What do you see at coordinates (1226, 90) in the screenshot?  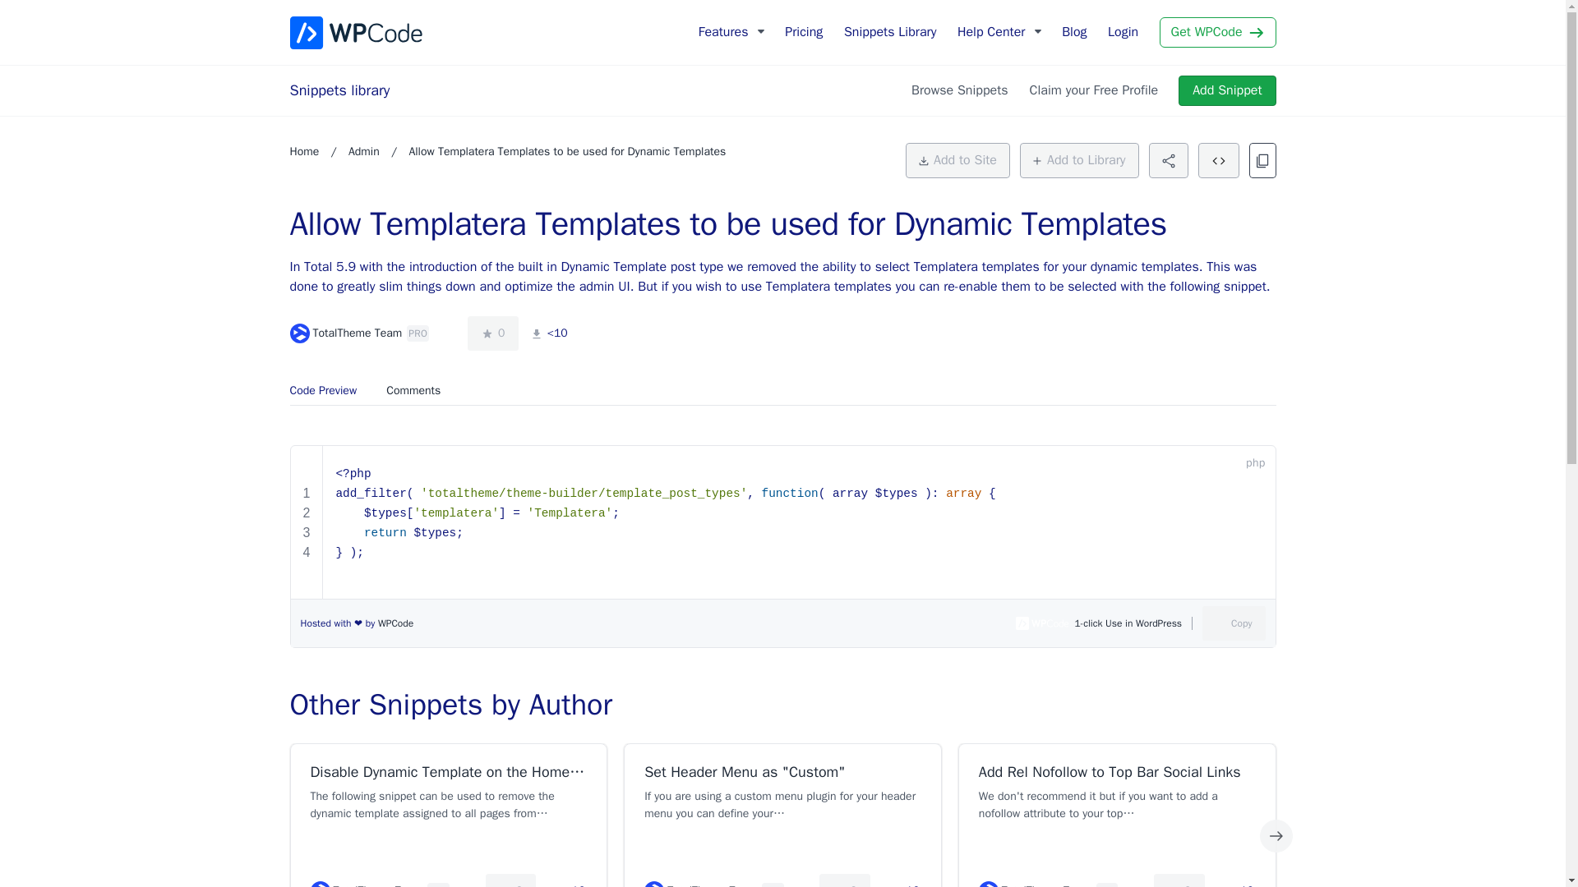 I see `Add Snippet` at bounding box center [1226, 90].